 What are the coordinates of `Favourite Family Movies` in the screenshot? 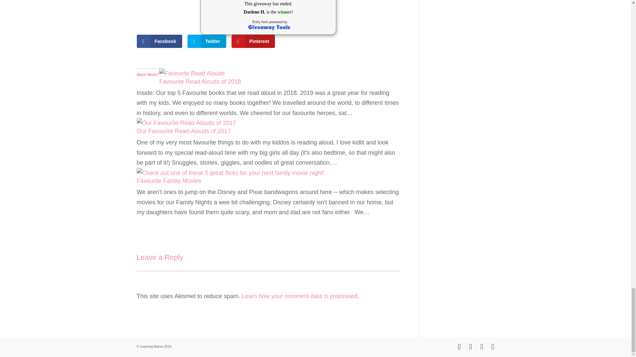 It's located at (230, 173).